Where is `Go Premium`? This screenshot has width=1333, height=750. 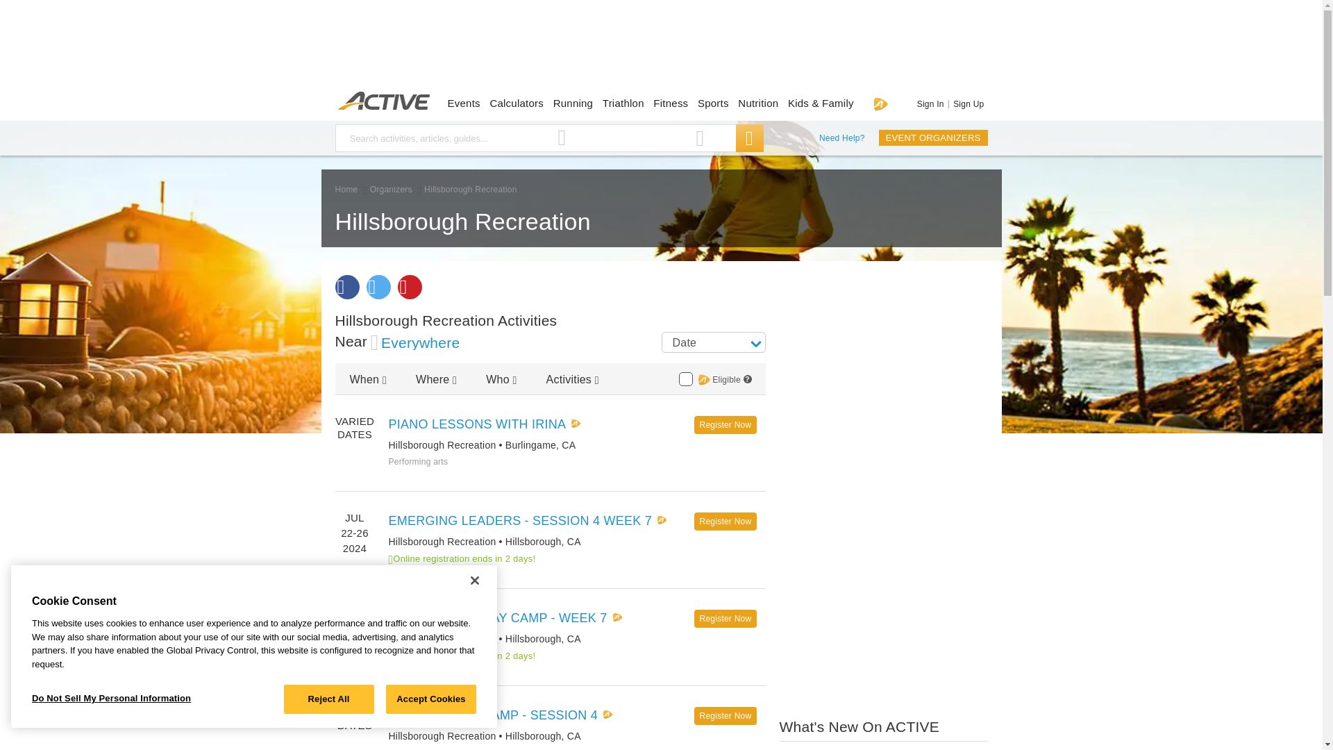
Go Premium is located at coordinates (880, 103).